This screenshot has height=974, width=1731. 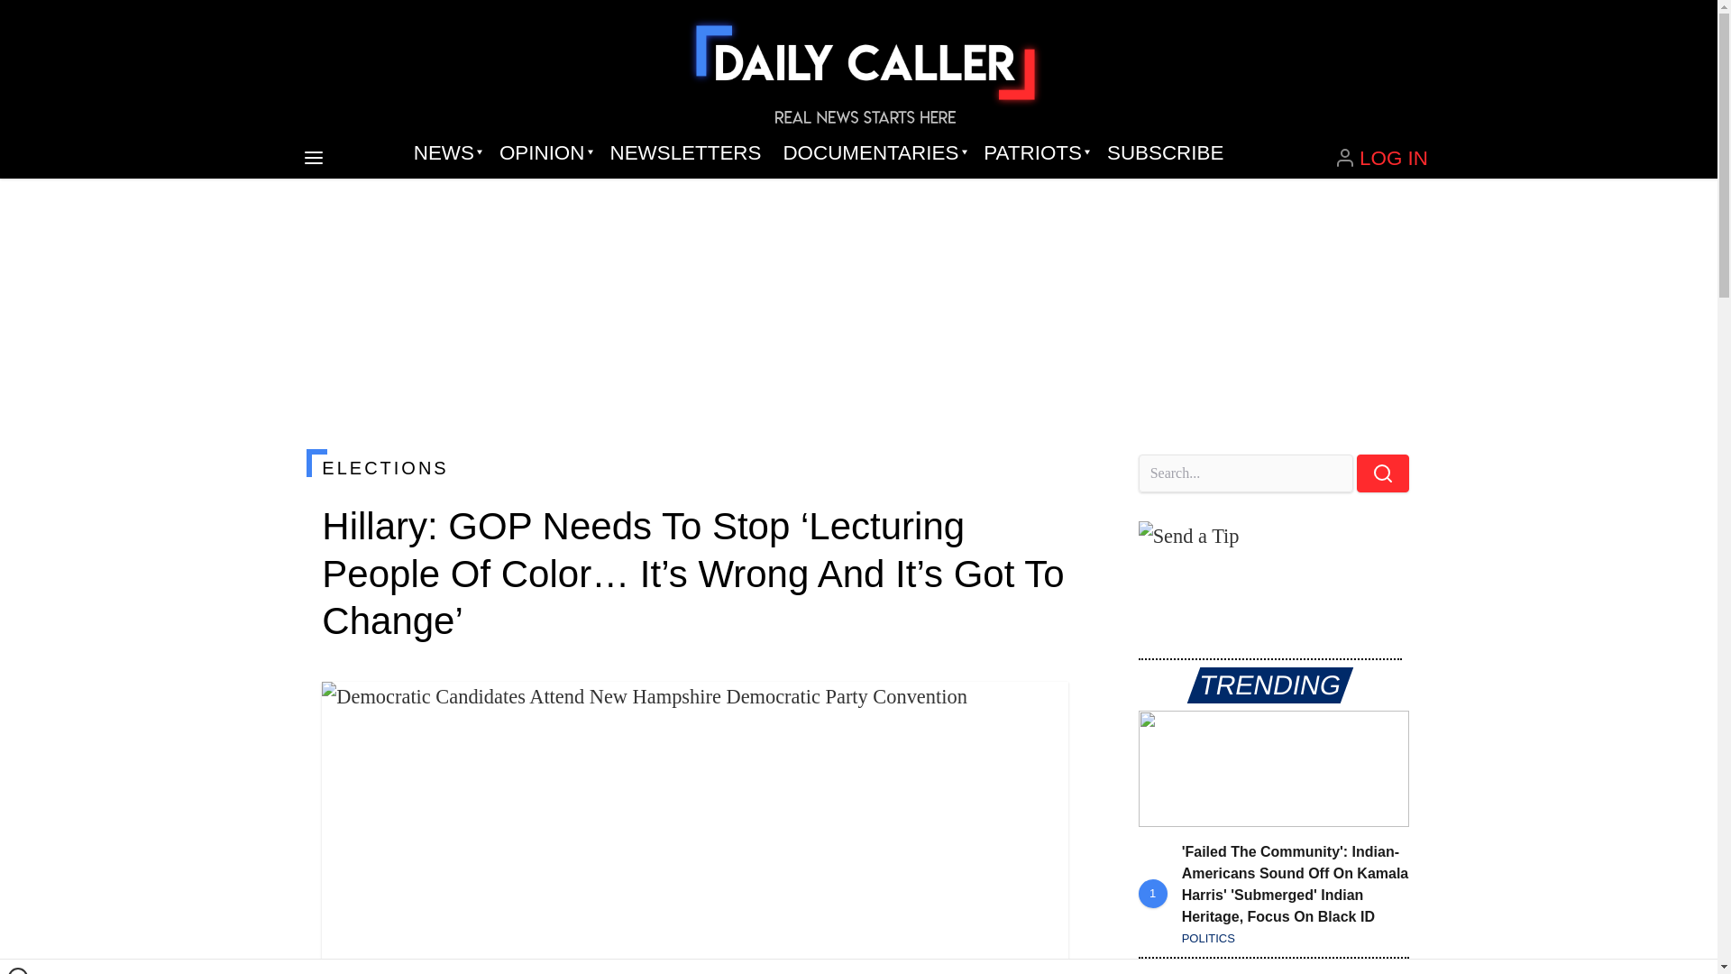 What do you see at coordinates (694, 467) in the screenshot?
I see `ELECTIONS` at bounding box center [694, 467].